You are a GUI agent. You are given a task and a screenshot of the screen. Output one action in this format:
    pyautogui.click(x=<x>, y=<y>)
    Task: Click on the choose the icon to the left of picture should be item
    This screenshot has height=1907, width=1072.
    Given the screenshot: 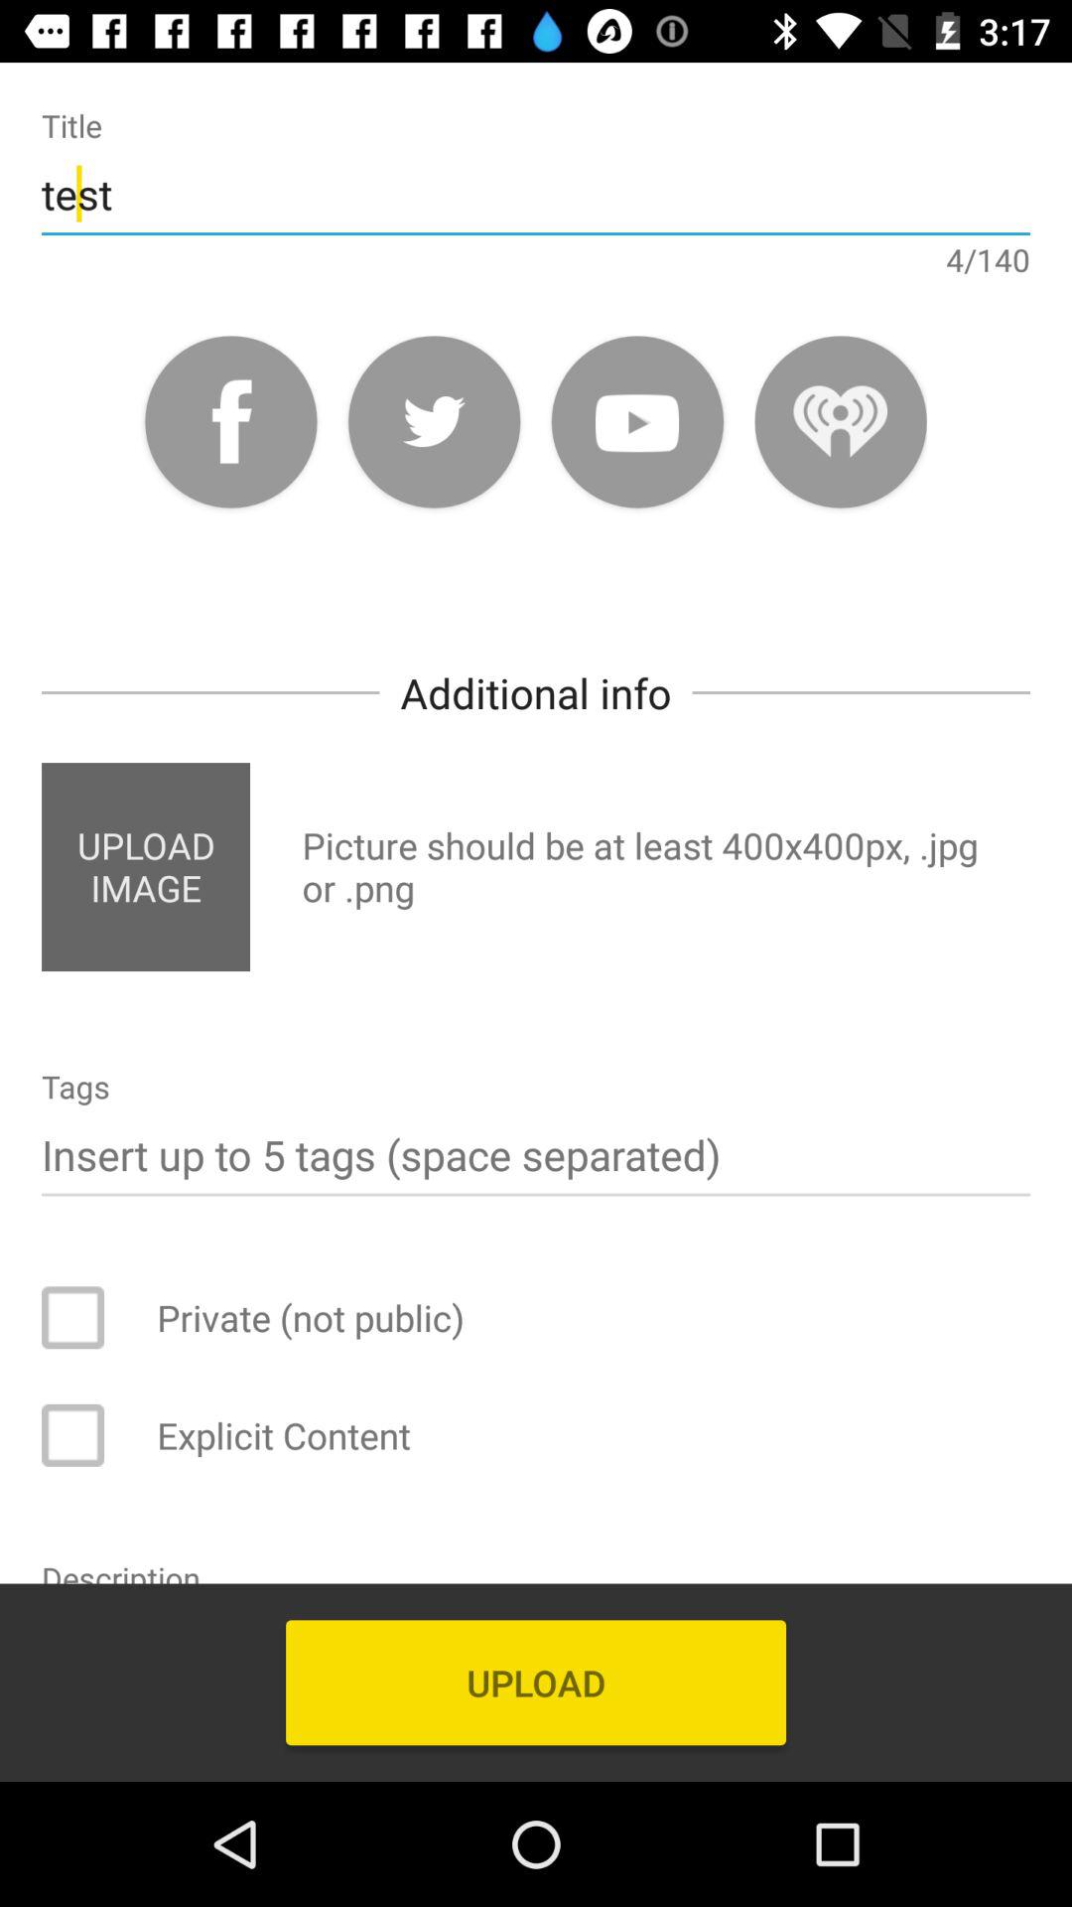 What is the action you would take?
    pyautogui.click(x=146, y=866)
    